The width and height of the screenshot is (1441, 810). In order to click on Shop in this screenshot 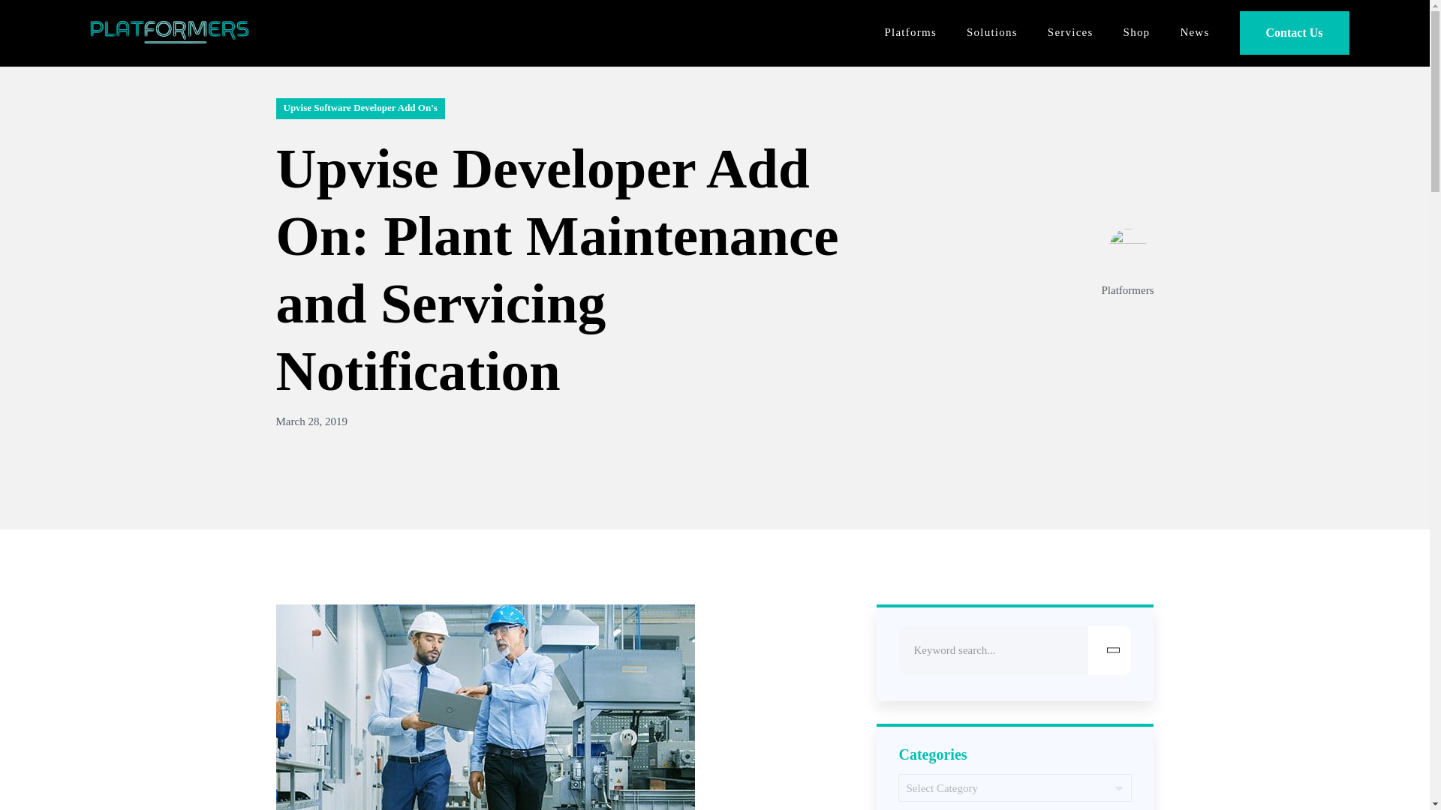, I will do `click(1136, 31)`.